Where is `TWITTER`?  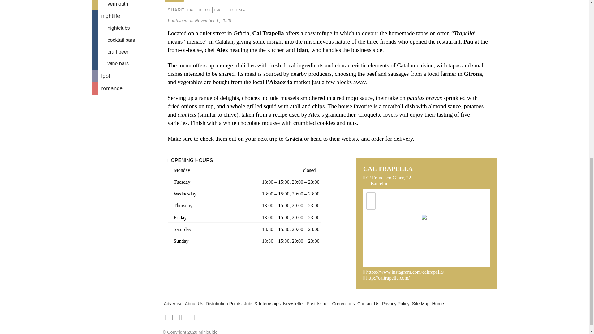 TWITTER is located at coordinates (223, 10).